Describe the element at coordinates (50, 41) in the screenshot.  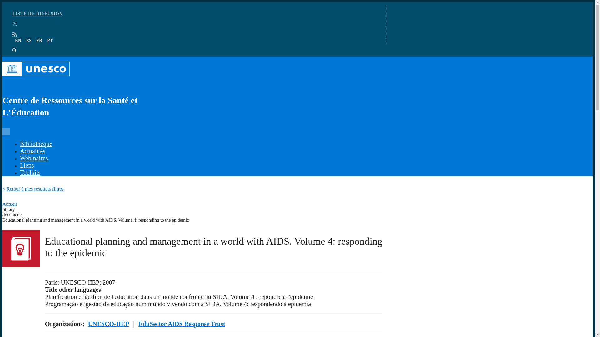
I see `PT` at that location.